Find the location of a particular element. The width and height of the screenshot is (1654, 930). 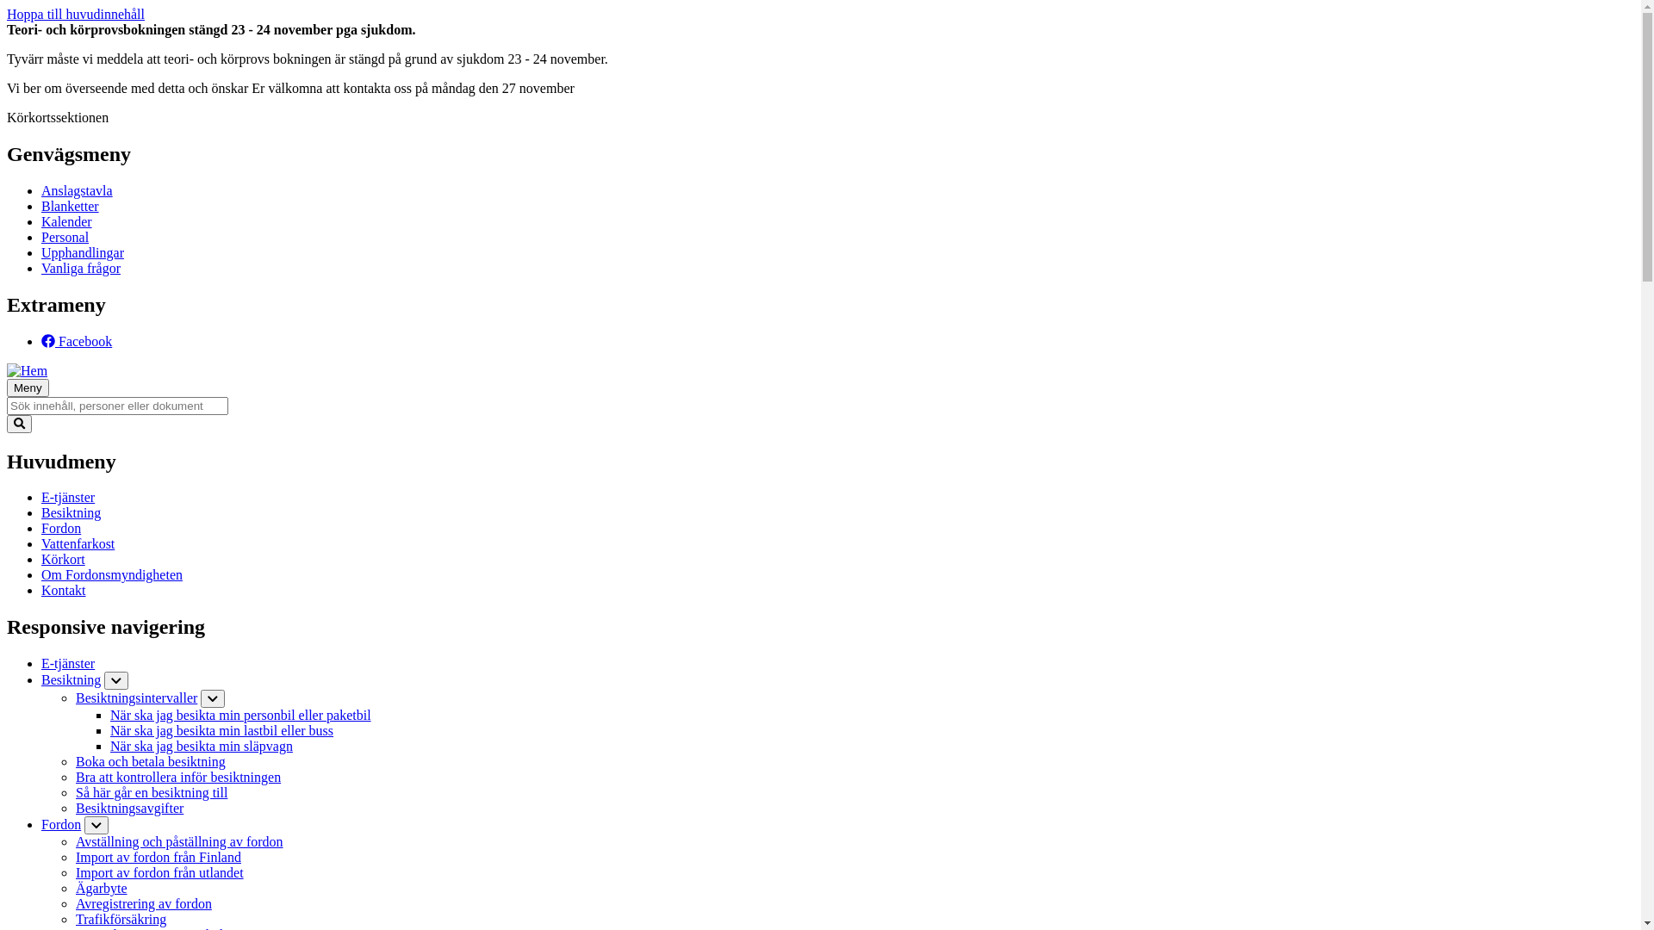

Avregistrering av fordon is located at coordinates (143, 904).